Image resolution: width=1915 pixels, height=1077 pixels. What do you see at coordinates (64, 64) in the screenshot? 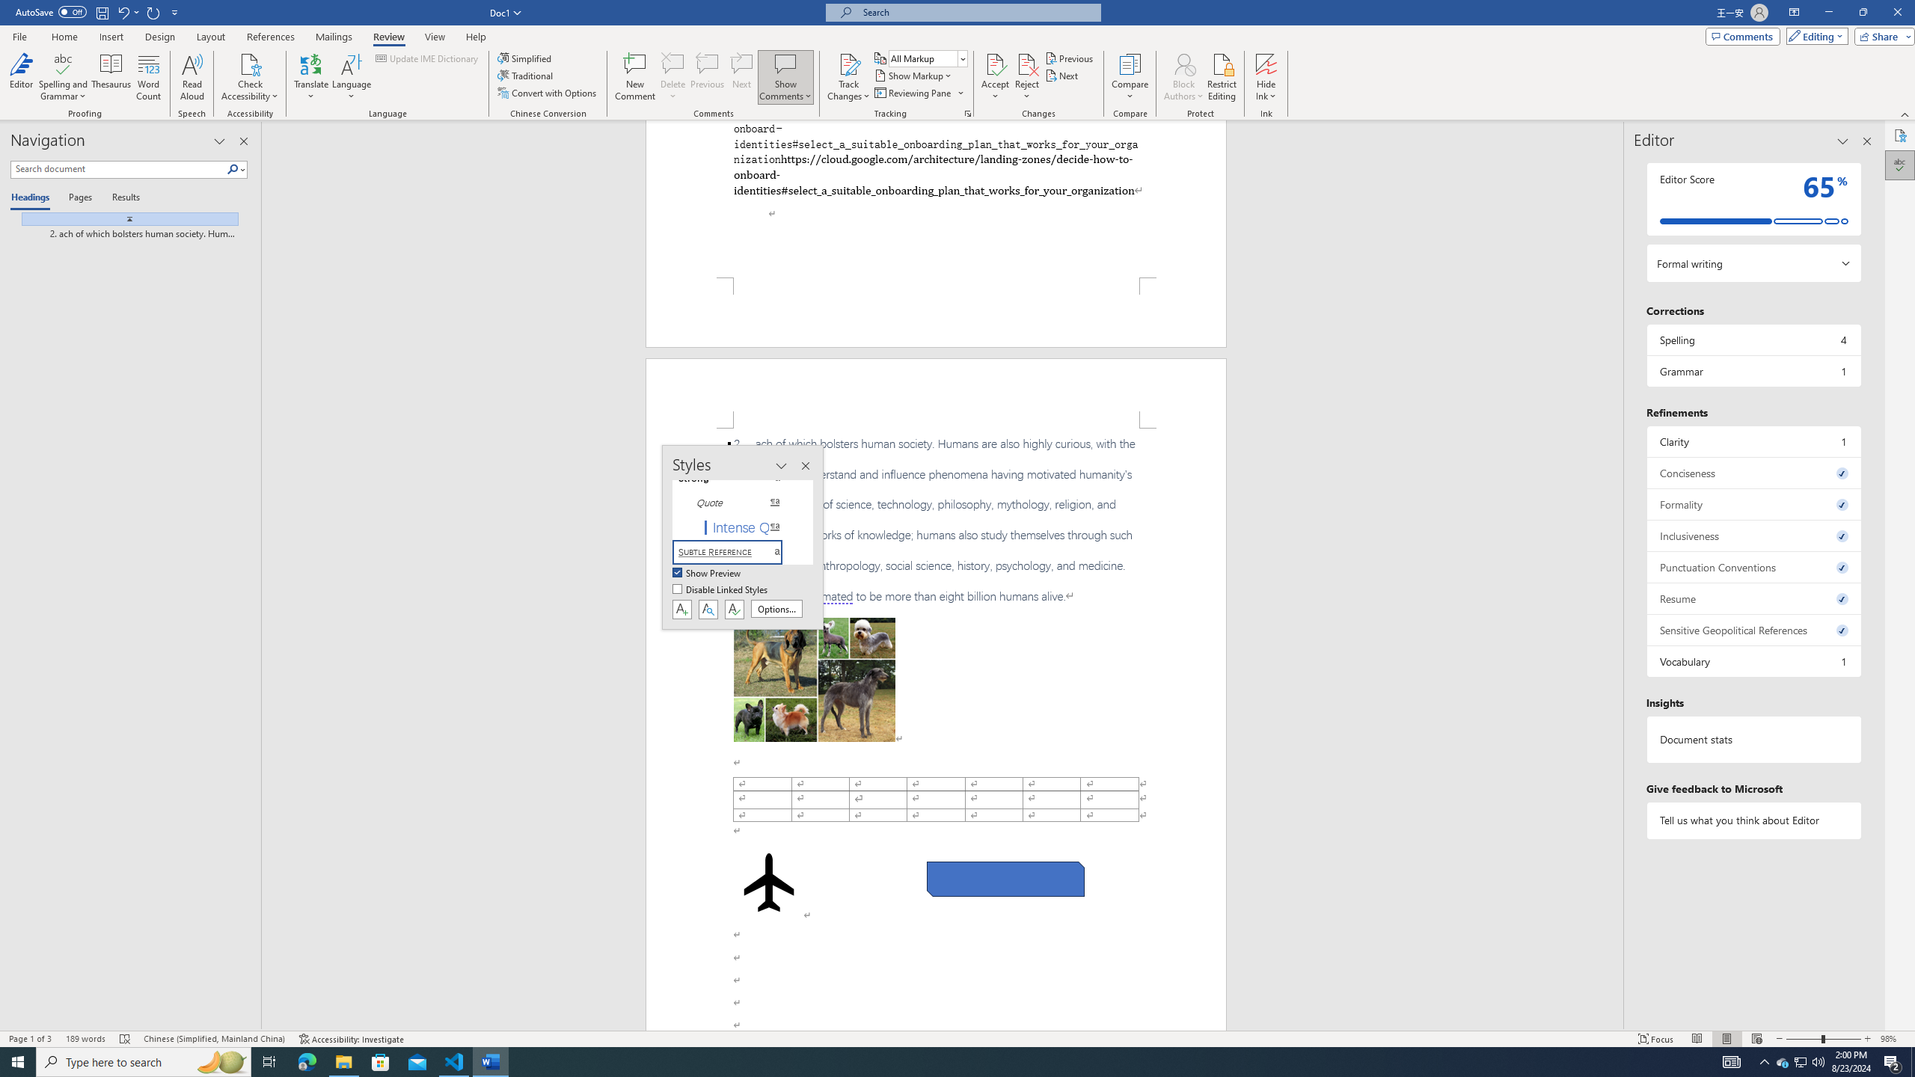
I see `Spelling and Grammar` at bounding box center [64, 64].